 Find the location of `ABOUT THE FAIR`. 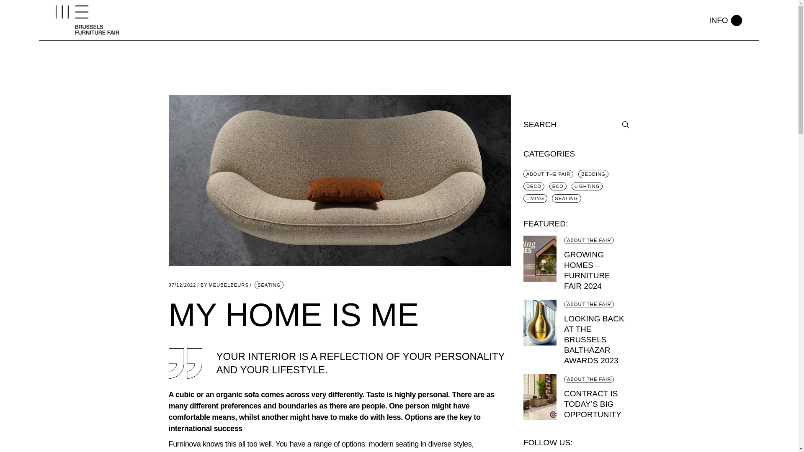

ABOUT THE FAIR is located at coordinates (566, 198).